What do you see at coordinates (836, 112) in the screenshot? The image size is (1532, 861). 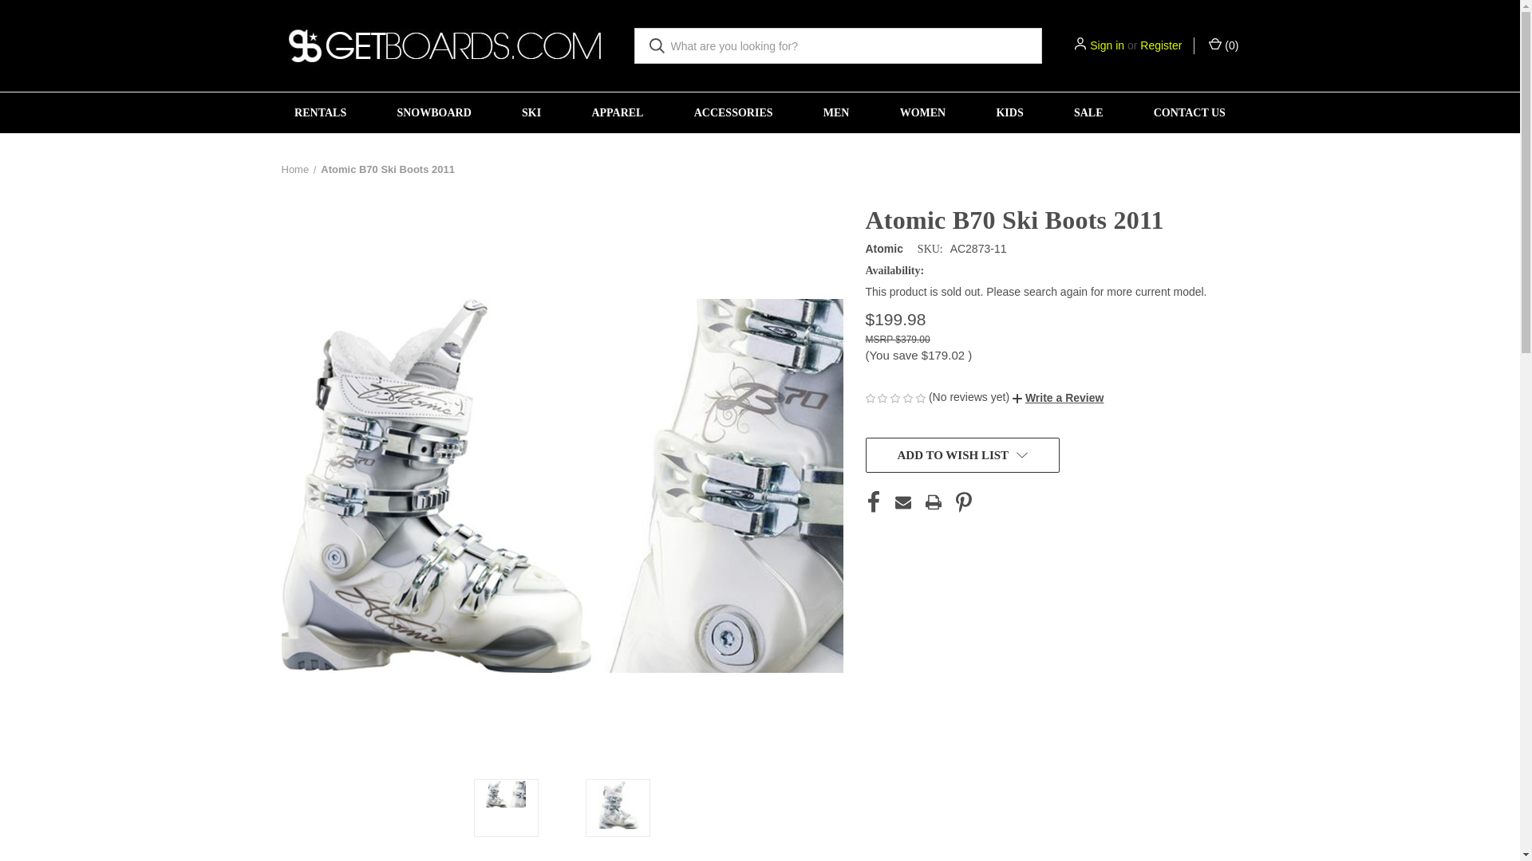 I see `MEN` at bounding box center [836, 112].